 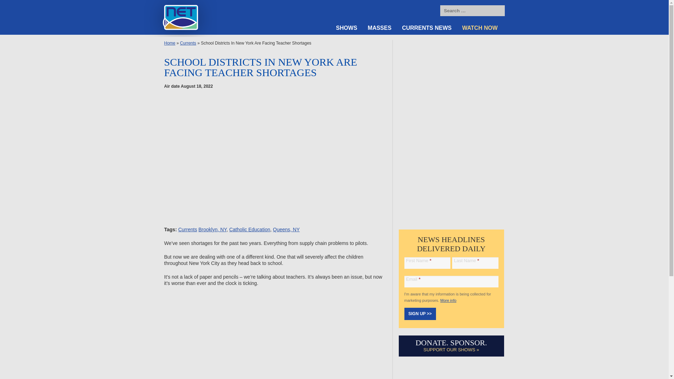 What do you see at coordinates (286, 230) in the screenshot?
I see `Queens, NY` at bounding box center [286, 230].